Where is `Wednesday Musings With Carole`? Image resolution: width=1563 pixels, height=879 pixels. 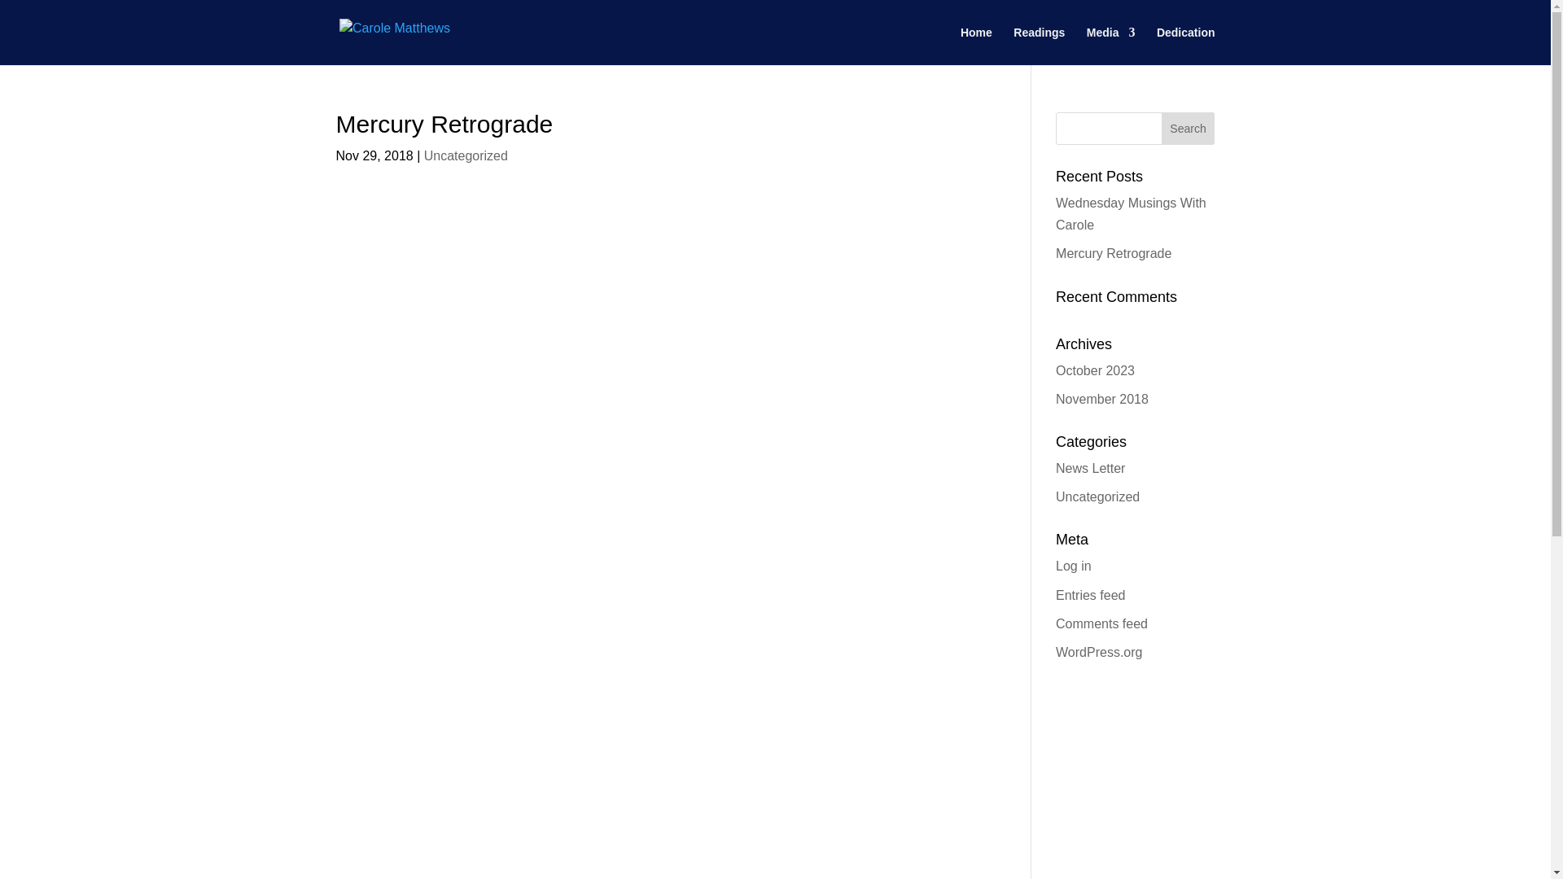 Wednesday Musings With Carole is located at coordinates (1132, 213).